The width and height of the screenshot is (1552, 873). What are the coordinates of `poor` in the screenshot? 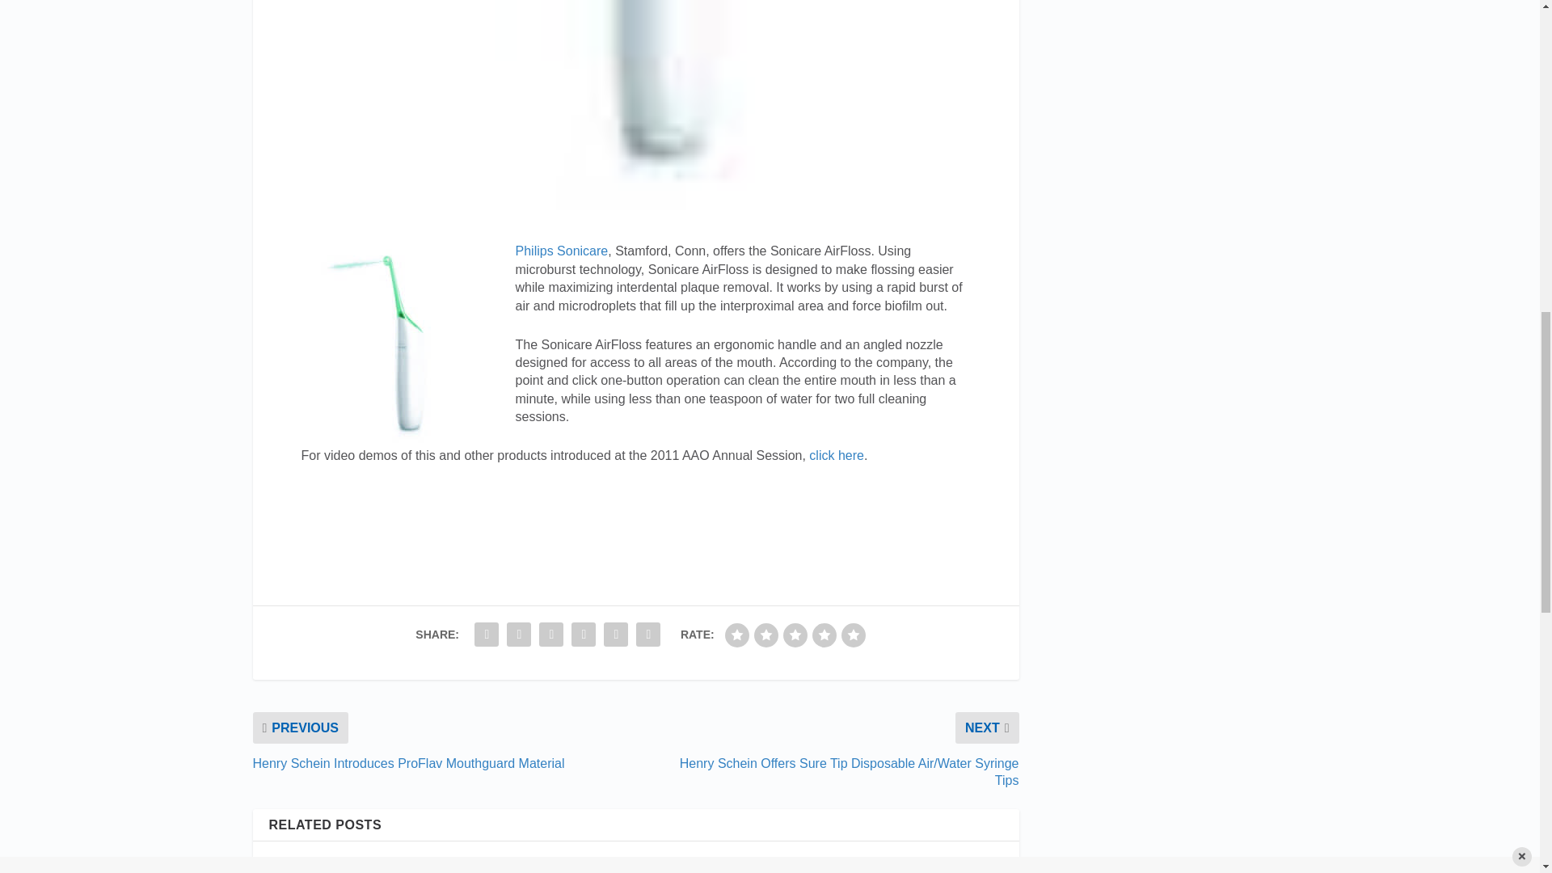 It's located at (766, 635).